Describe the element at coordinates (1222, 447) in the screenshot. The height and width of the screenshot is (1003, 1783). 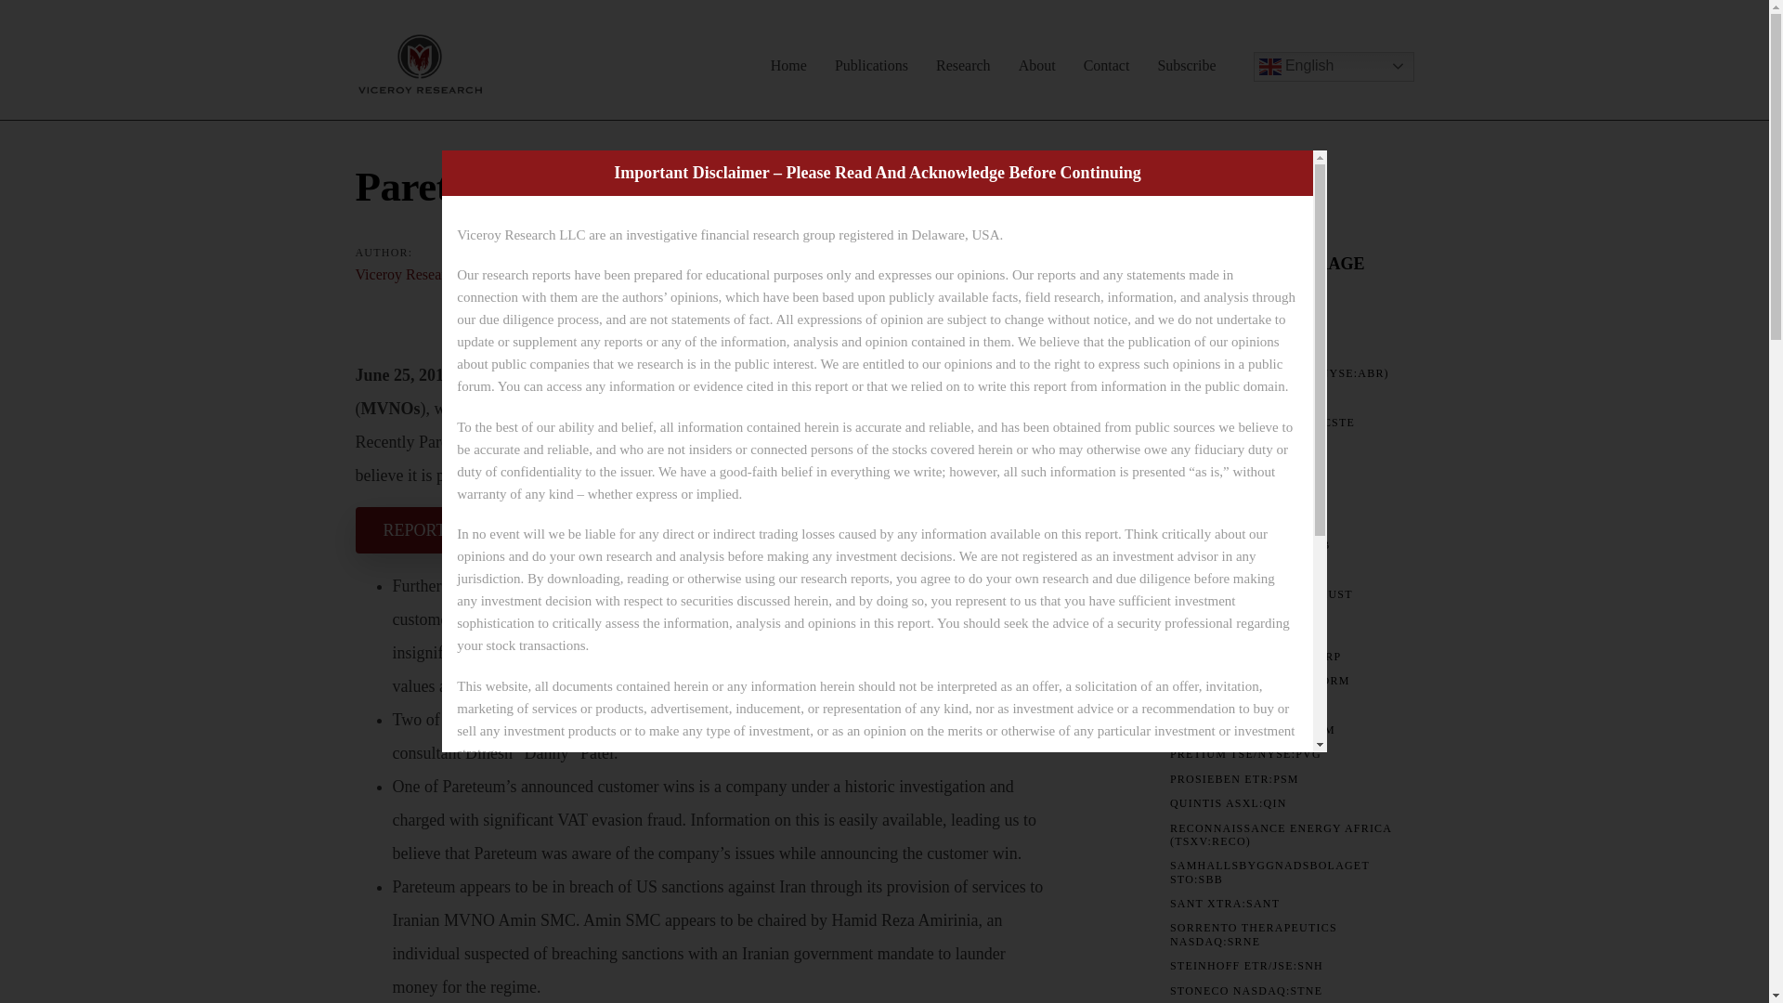
I see `CAPITEC JSE:CPI` at that location.